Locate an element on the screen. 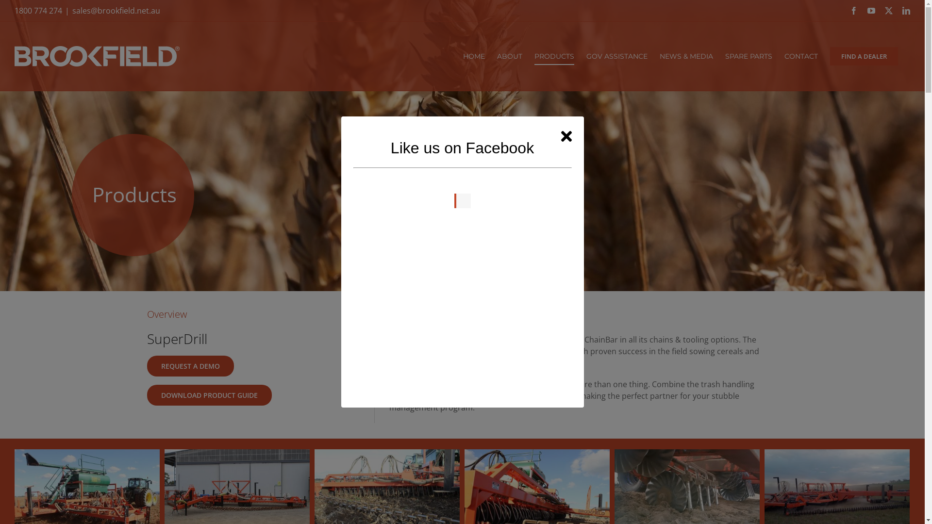 The width and height of the screenshot is (932, 524). ABOUT is located at coordinates (510, 56).